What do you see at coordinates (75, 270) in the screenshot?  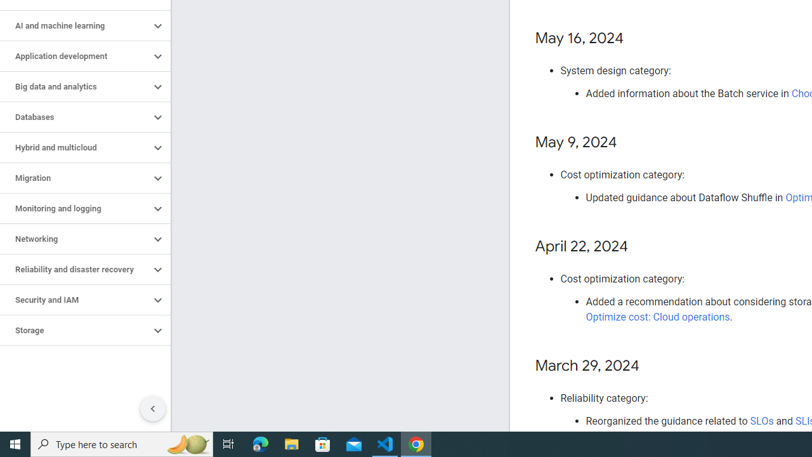 I see `Reliability and disaster recovery` at bounding box center [75, 270].